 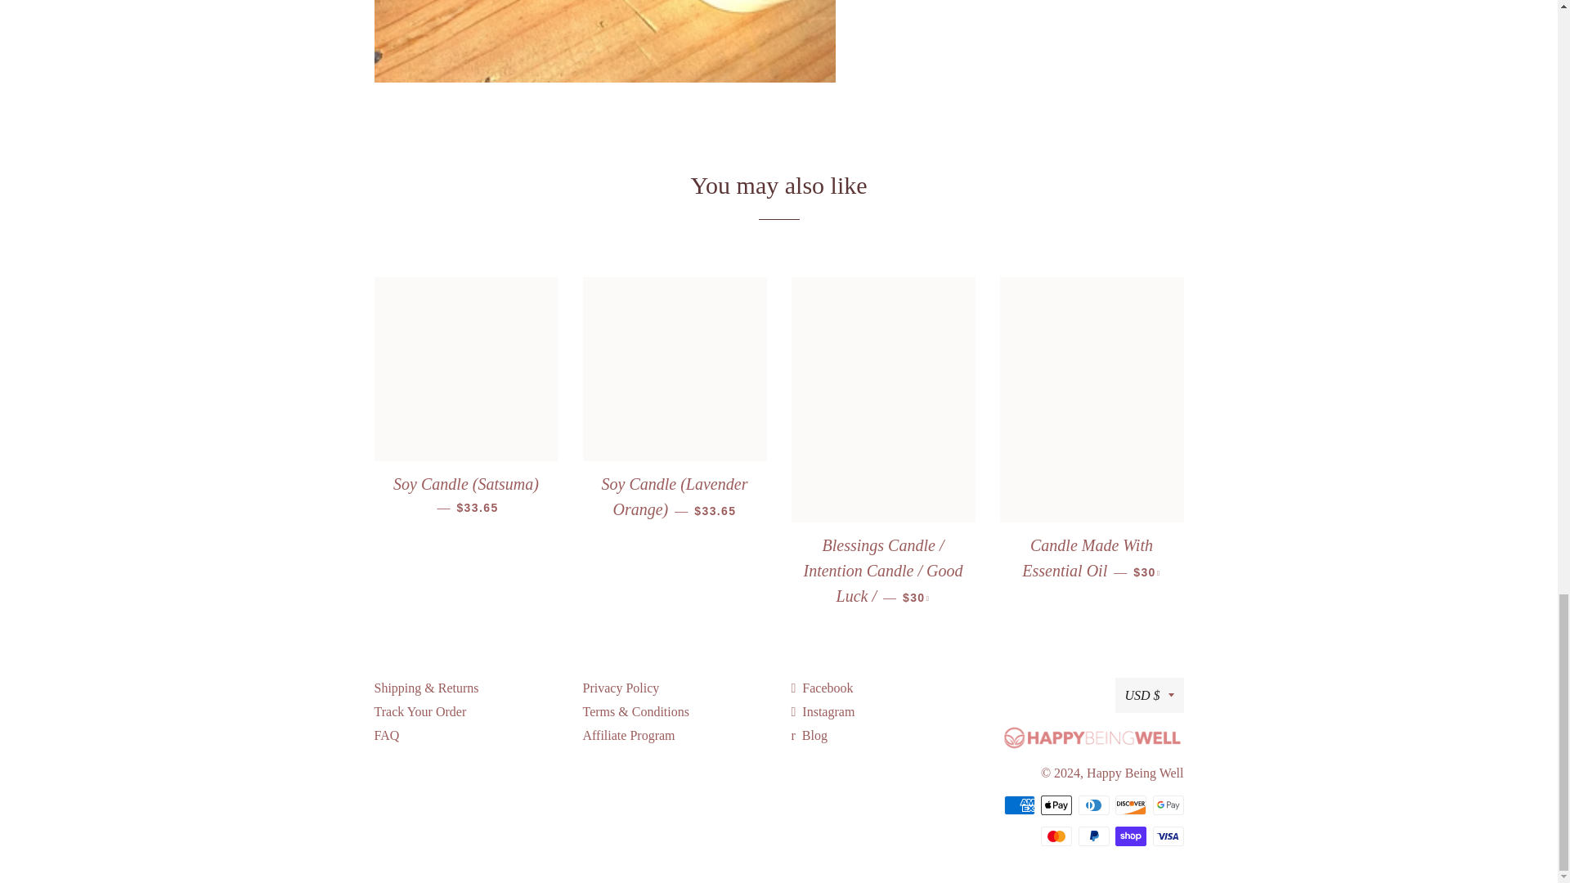 I want to click on Apple Pay, so click(x=1056, y=805).